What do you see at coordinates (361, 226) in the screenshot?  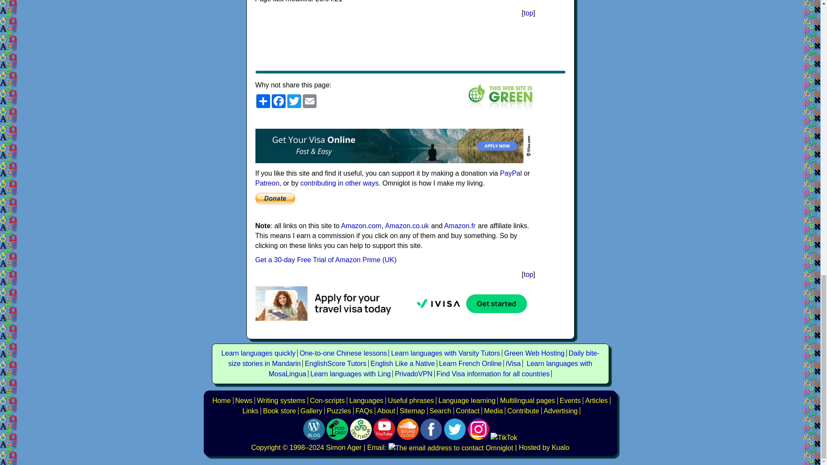 I see `Amazon.com` at bounding box center [361, 226].